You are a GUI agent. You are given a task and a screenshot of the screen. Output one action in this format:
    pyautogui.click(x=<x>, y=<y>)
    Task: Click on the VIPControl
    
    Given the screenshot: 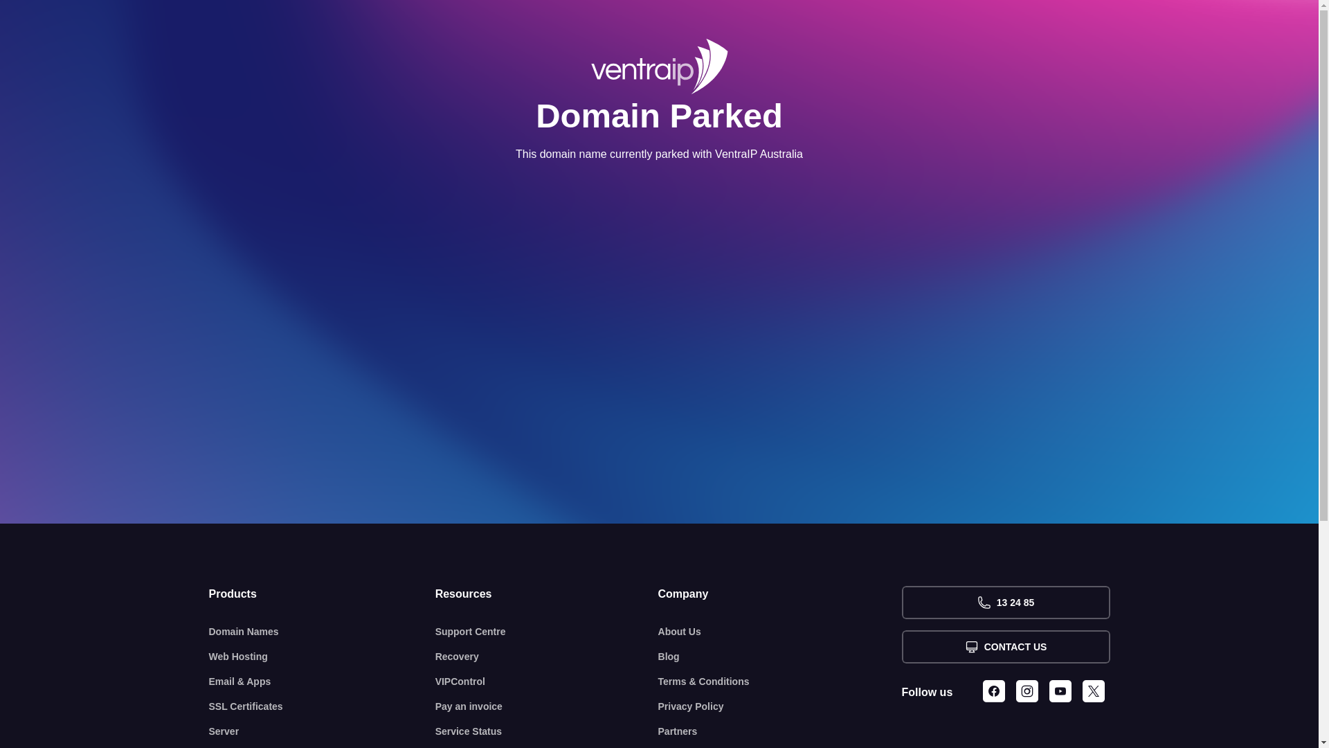 What is the action you would take?
    pyautogui.click(x=547, y=682)
    